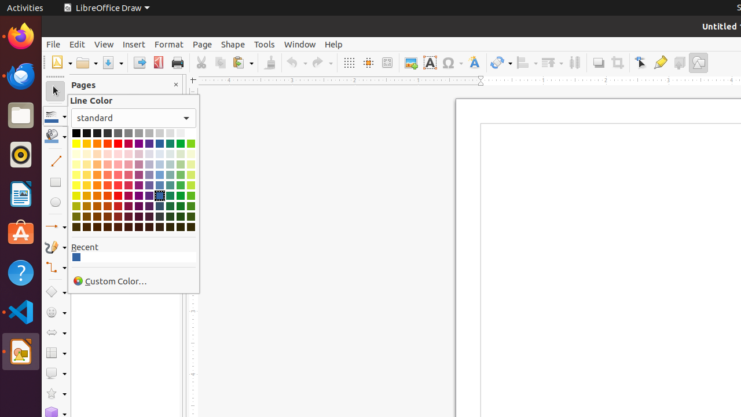  What do you see at coordinates (387, 63) in the screenshot?
I see `Zoom & Pan` at bounding box center [387, 63].